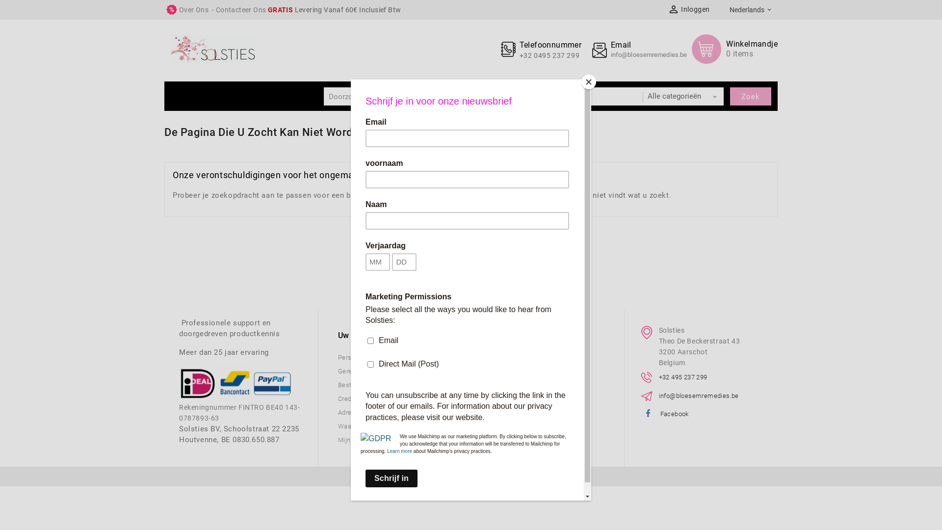  Describe the element at coordinates (377, 371) in the screenshot. I see `Geretourneerde producten` at that location.